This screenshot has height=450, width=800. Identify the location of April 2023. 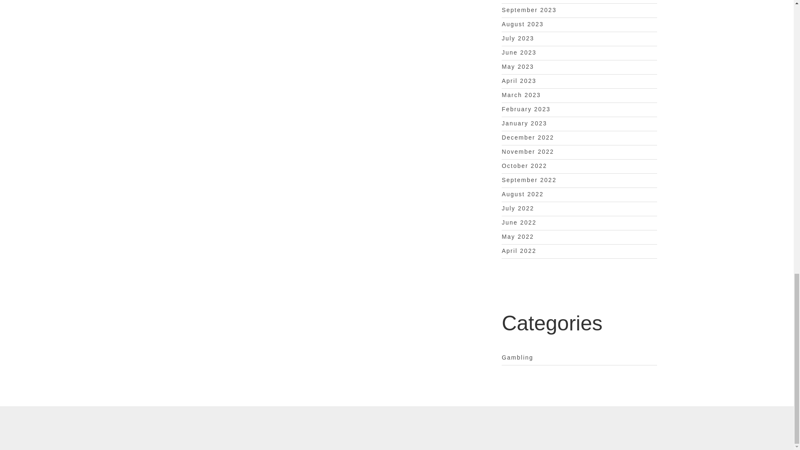
(518, 80).